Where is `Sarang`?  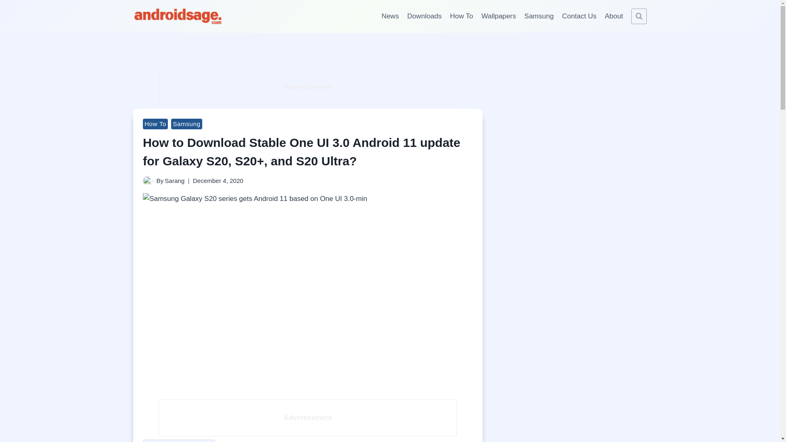 Sarang is located at coordinates (175, 181).